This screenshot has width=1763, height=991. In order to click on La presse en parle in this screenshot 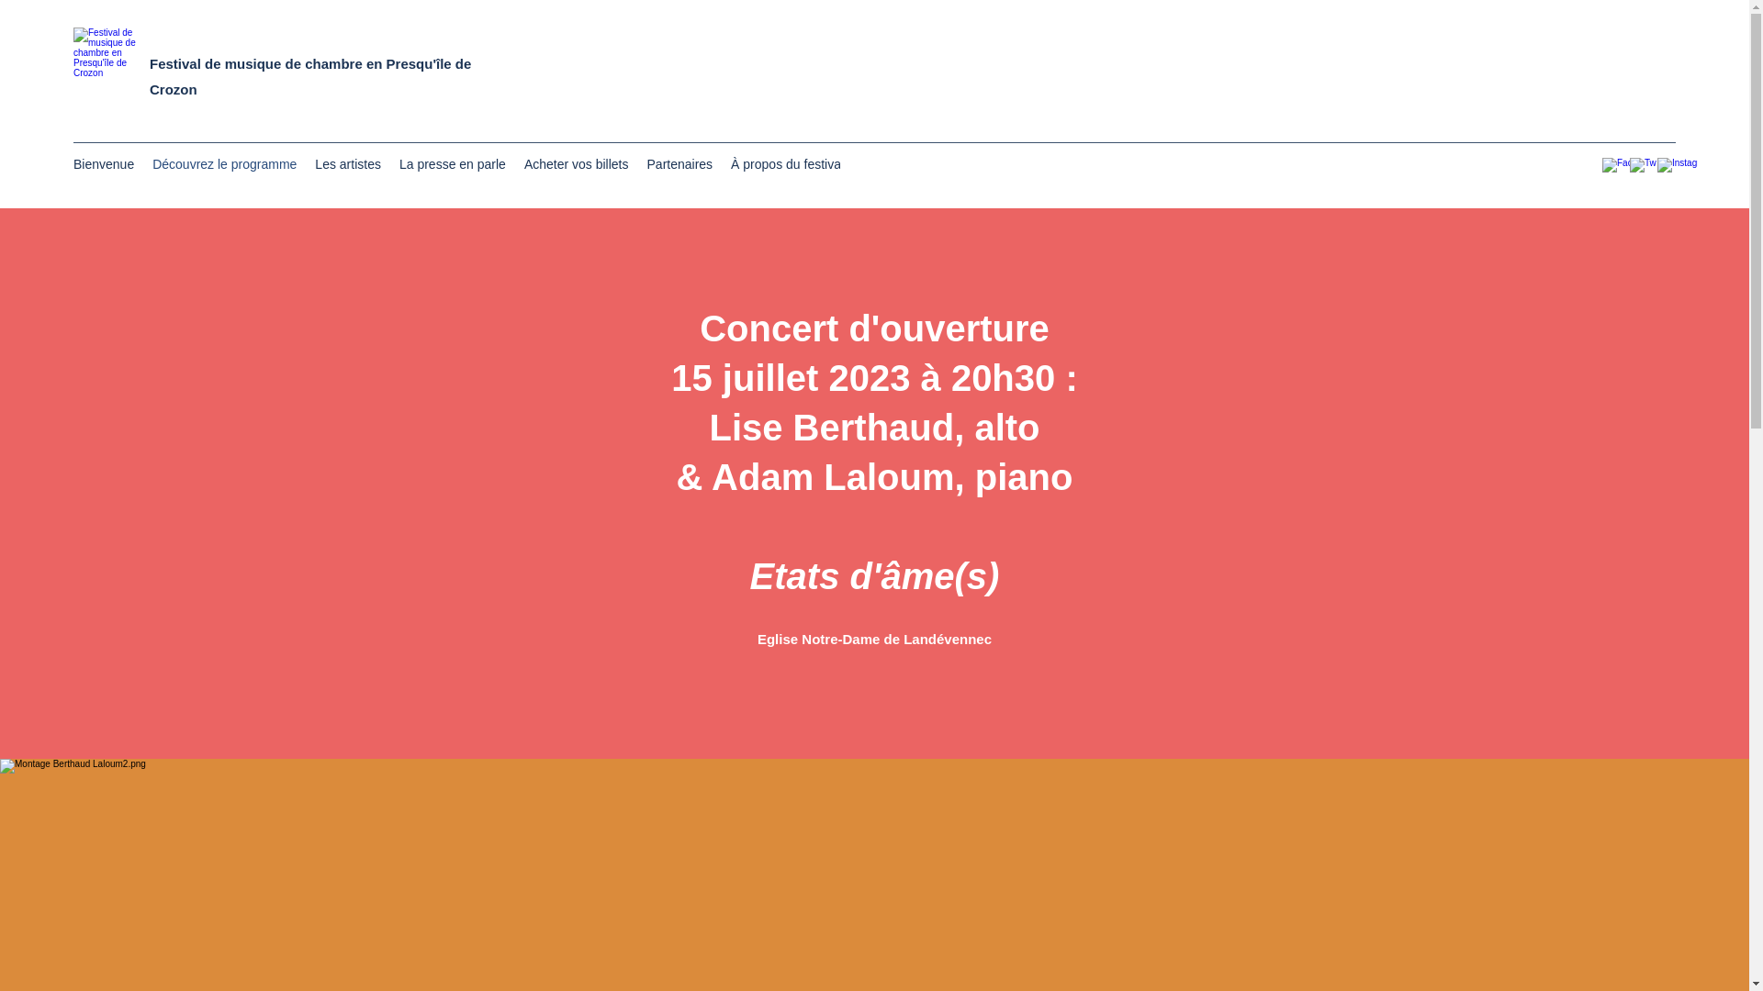, I will do `click(453, 167)`.